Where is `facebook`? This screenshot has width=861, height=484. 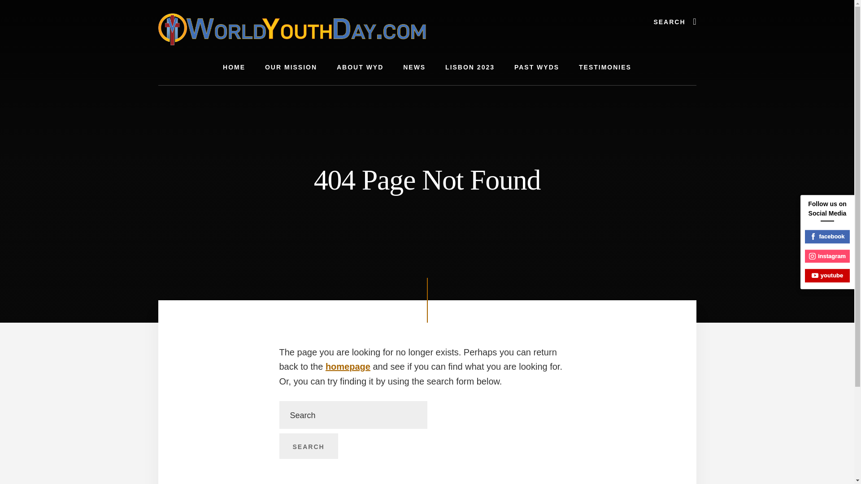 facebook is located at coordinates (827, 237).